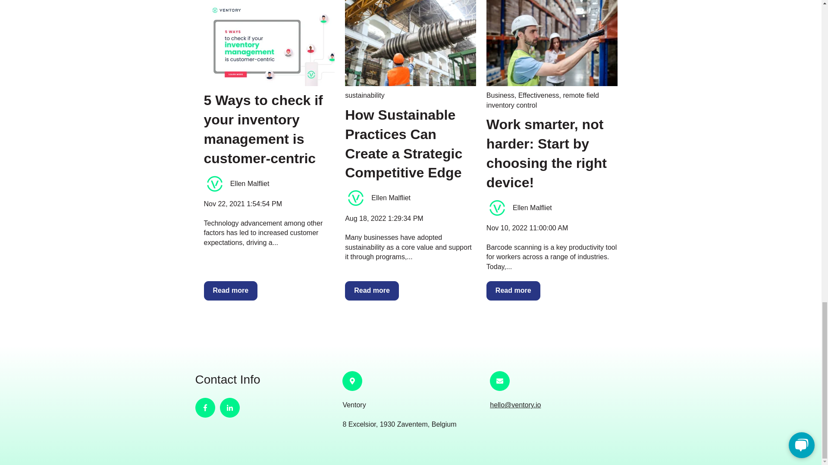 The width and height of the screenshot is (828, 465). Describe the element at coordinates (230, 290) in the screenshot. I see `Read more` at that location.